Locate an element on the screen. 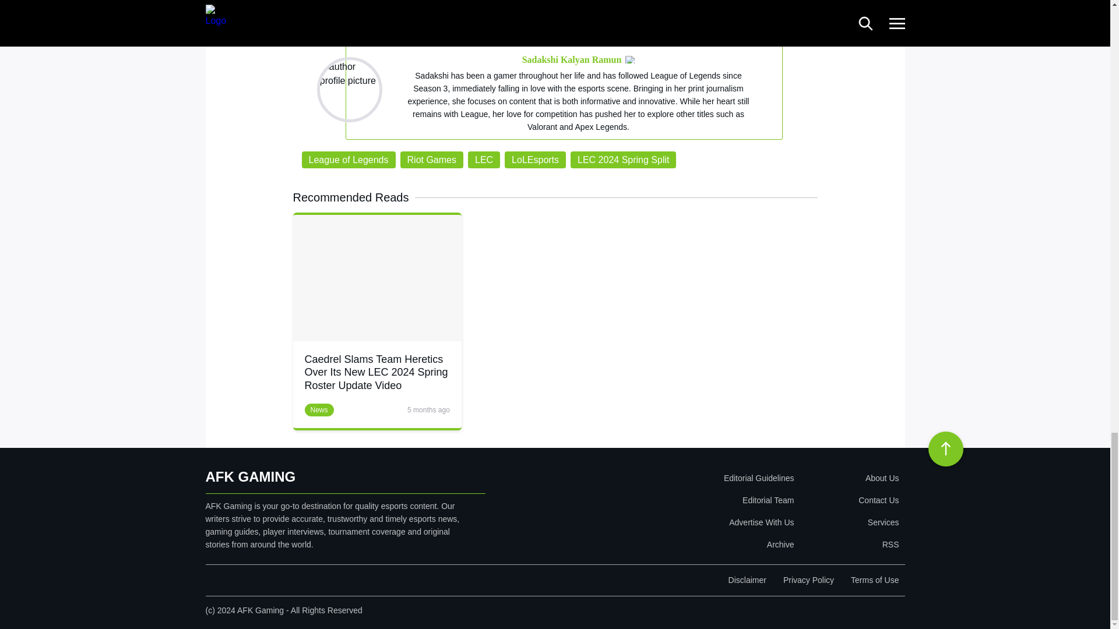  LoLEsports is located at coordinates (535, 160).